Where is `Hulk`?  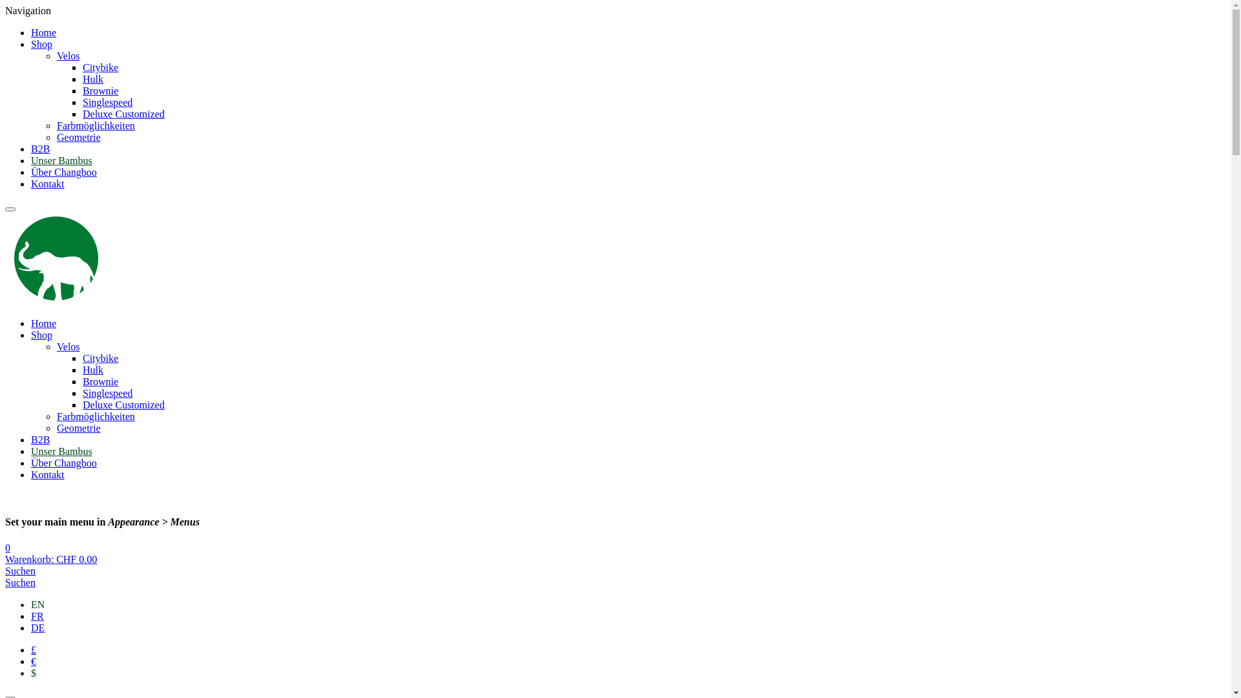 Hulk is located at coordinates (93, 79).